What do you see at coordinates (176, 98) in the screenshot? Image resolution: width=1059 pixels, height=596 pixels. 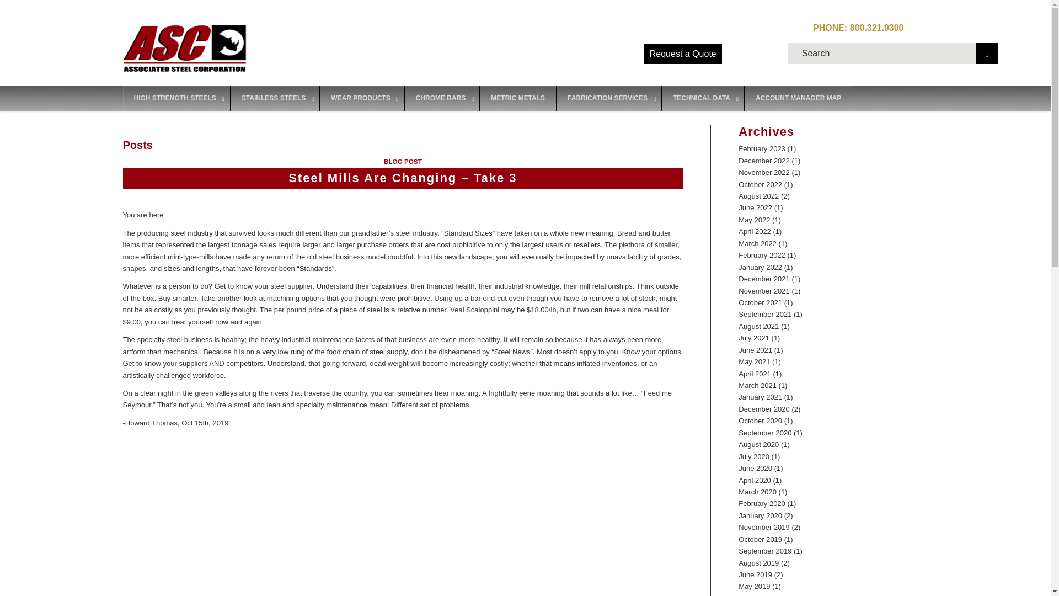 I see `HIGH STRENGTH STEELS` at bounding box center [176, 98].